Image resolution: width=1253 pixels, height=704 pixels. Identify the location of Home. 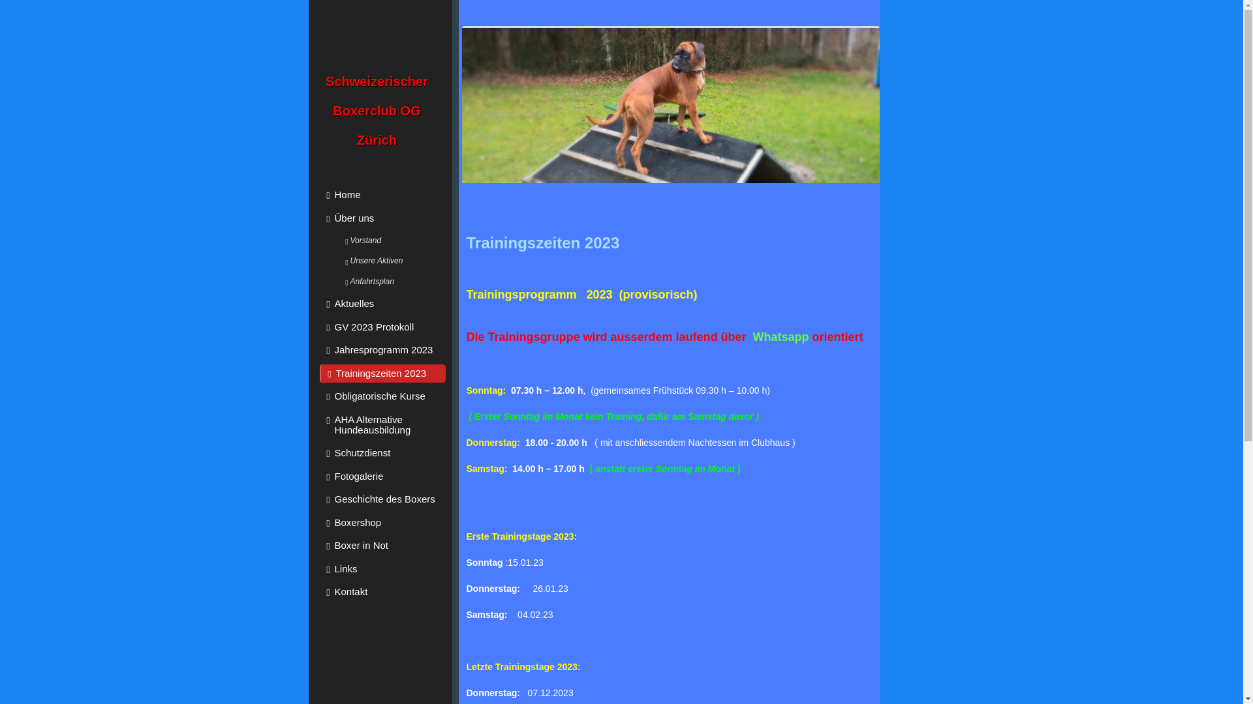
(382, 195).